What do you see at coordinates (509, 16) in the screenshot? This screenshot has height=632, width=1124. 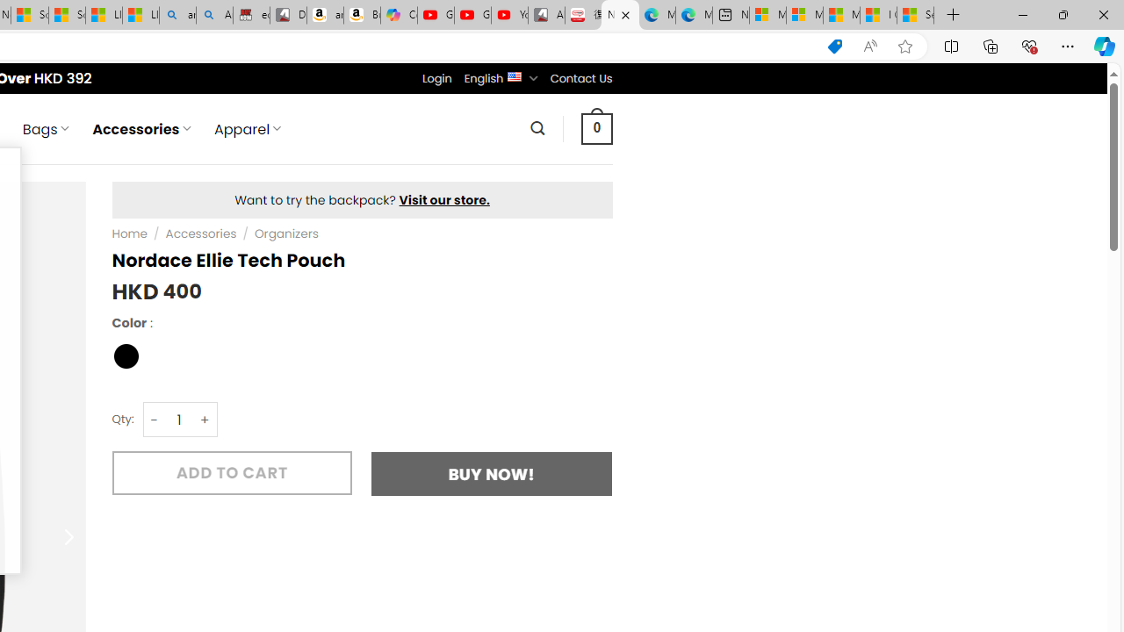 I see `YouTube Kids - An App Created for Kids to Explore Content` at bounding box center [509, 16].